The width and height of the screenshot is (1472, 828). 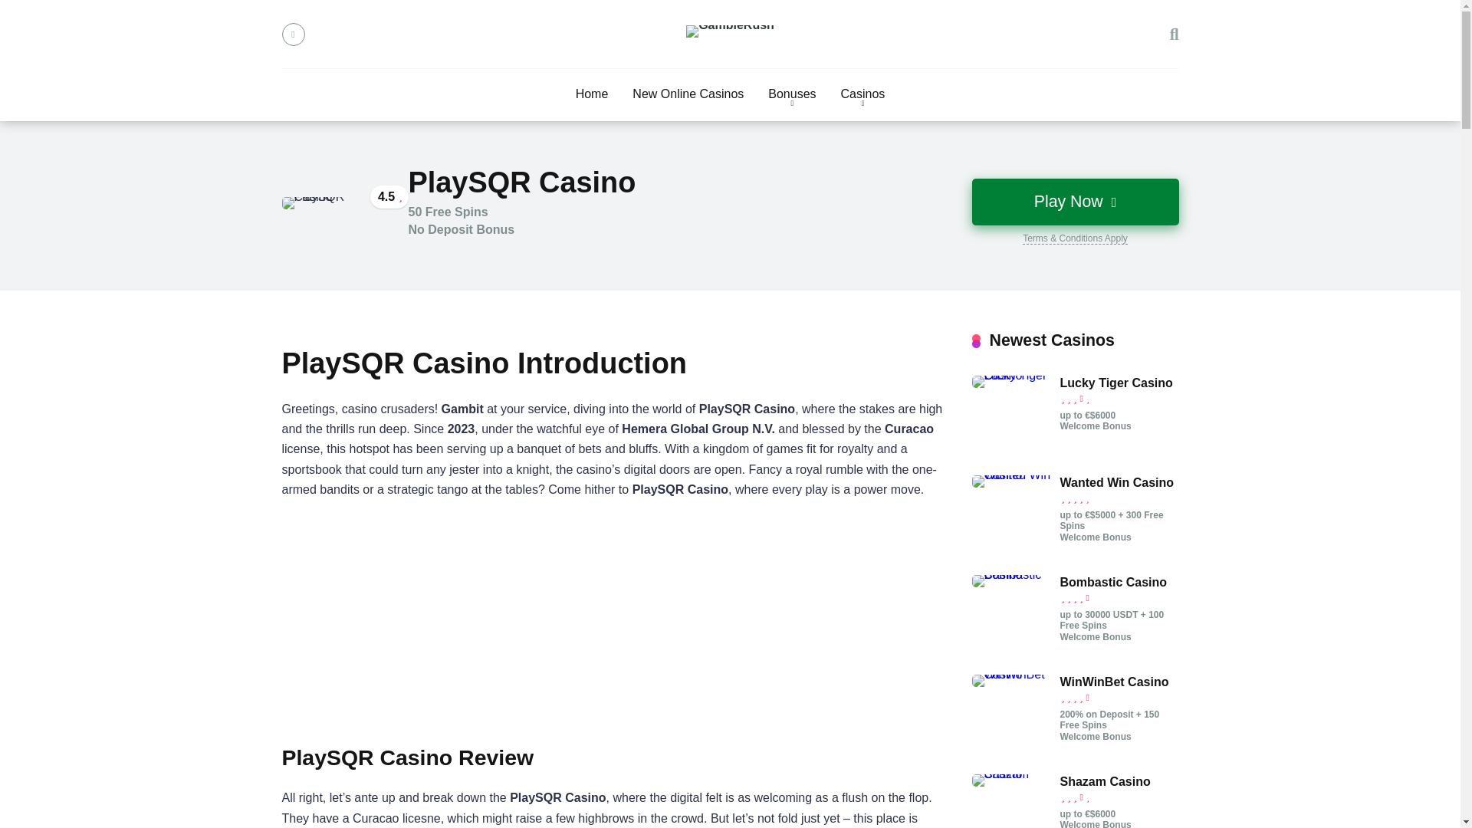 I want to click on Play Now, so click(x=1075, y=202).